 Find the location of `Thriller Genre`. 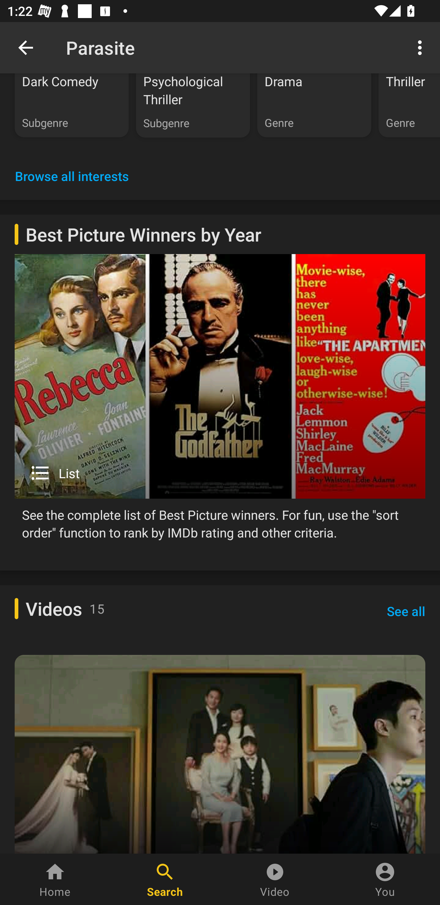

Thriller Genre is located at coordinates (409, 105).